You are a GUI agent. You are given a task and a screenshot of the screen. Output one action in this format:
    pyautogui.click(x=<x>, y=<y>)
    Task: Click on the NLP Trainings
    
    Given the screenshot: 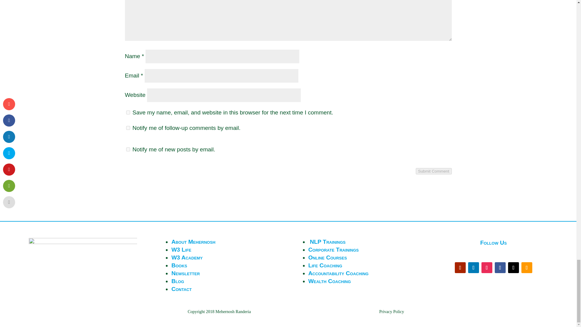 What is the action you would take?
    pyautogui.click(x=327, y=242)
    